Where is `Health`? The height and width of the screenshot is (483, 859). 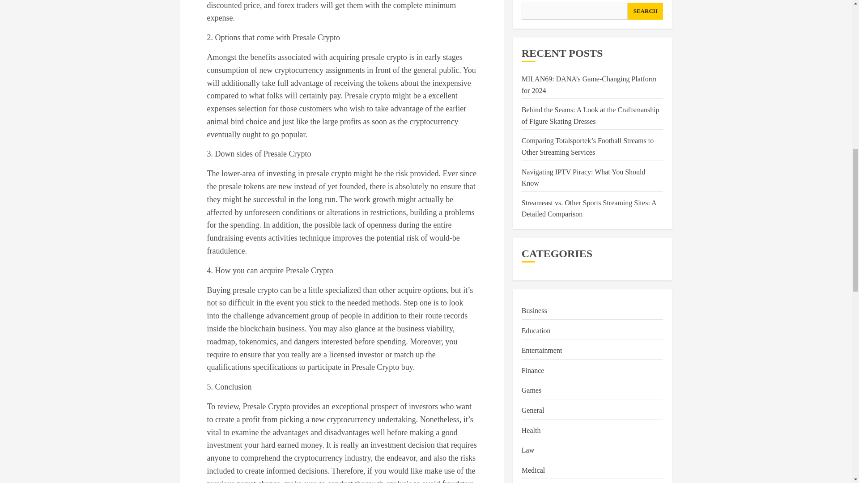
Health is located at coordinates (531, 127).